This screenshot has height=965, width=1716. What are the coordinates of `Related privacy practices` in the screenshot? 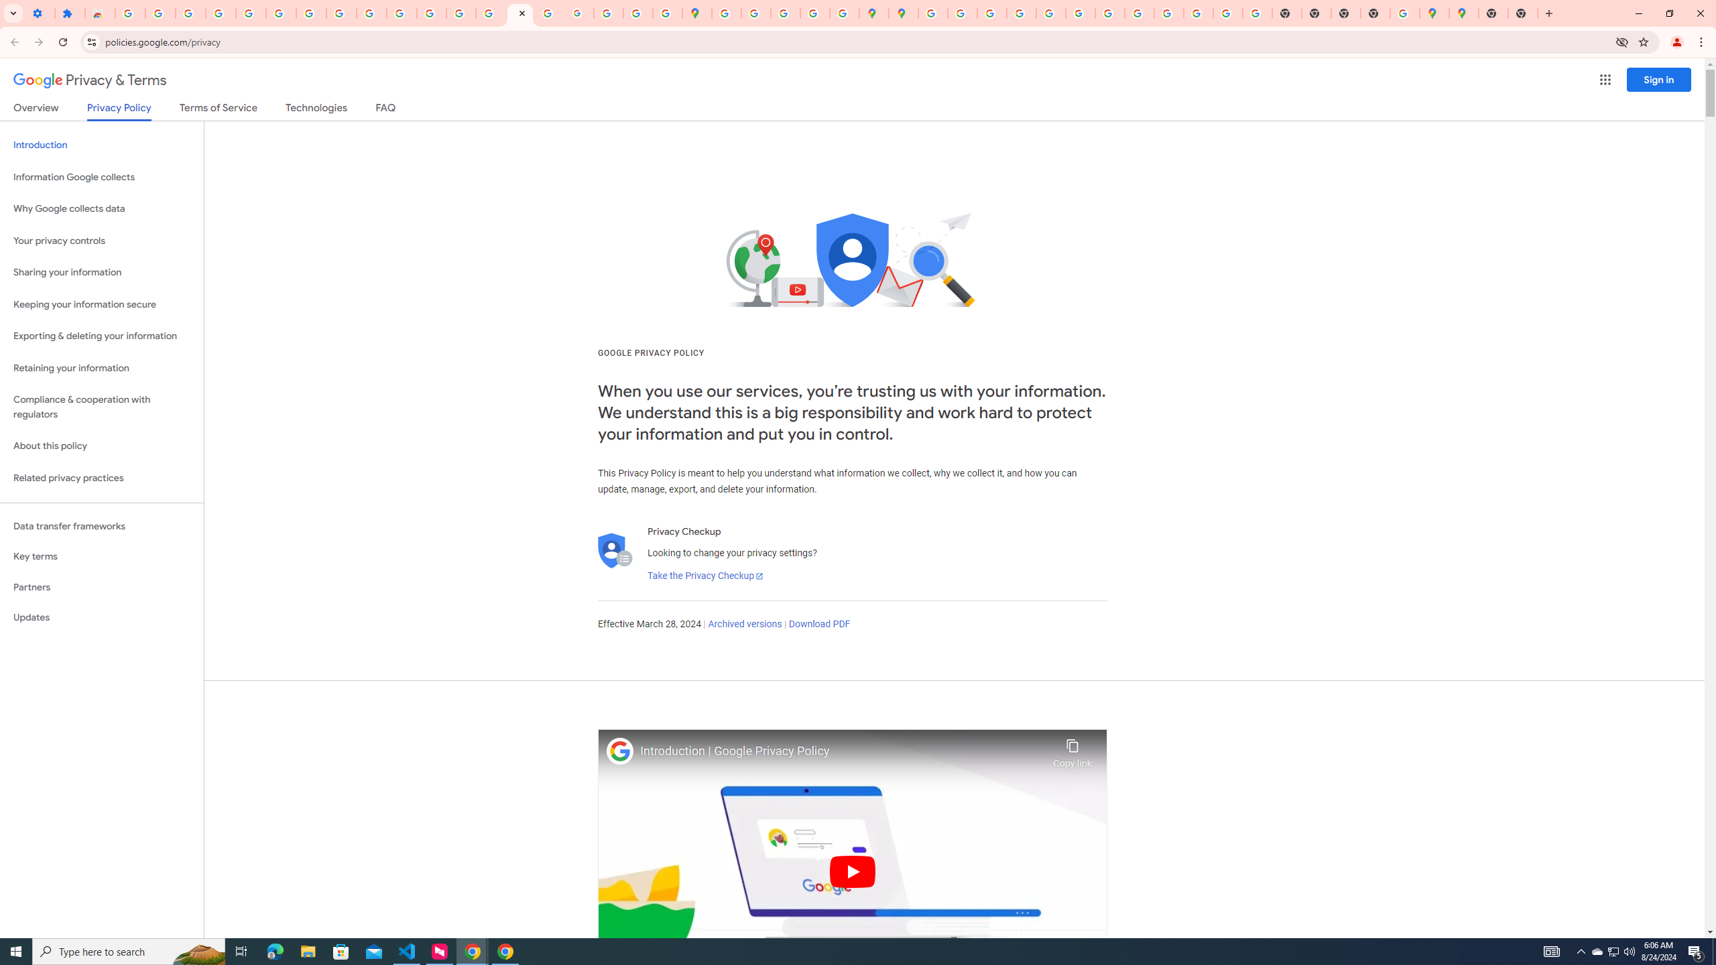 It's located at (102, 478).